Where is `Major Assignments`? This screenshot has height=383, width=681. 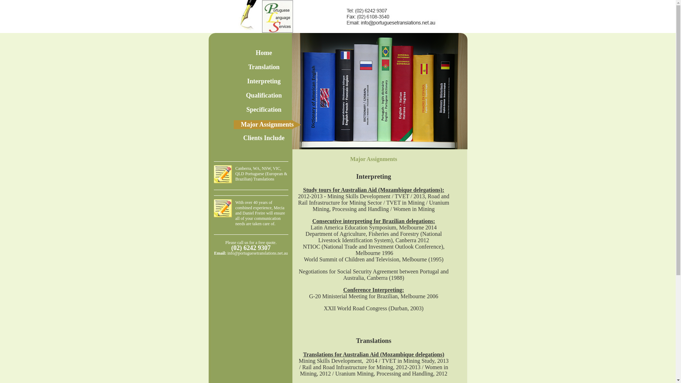 Major Assignments is located at coordinates (267, 126).